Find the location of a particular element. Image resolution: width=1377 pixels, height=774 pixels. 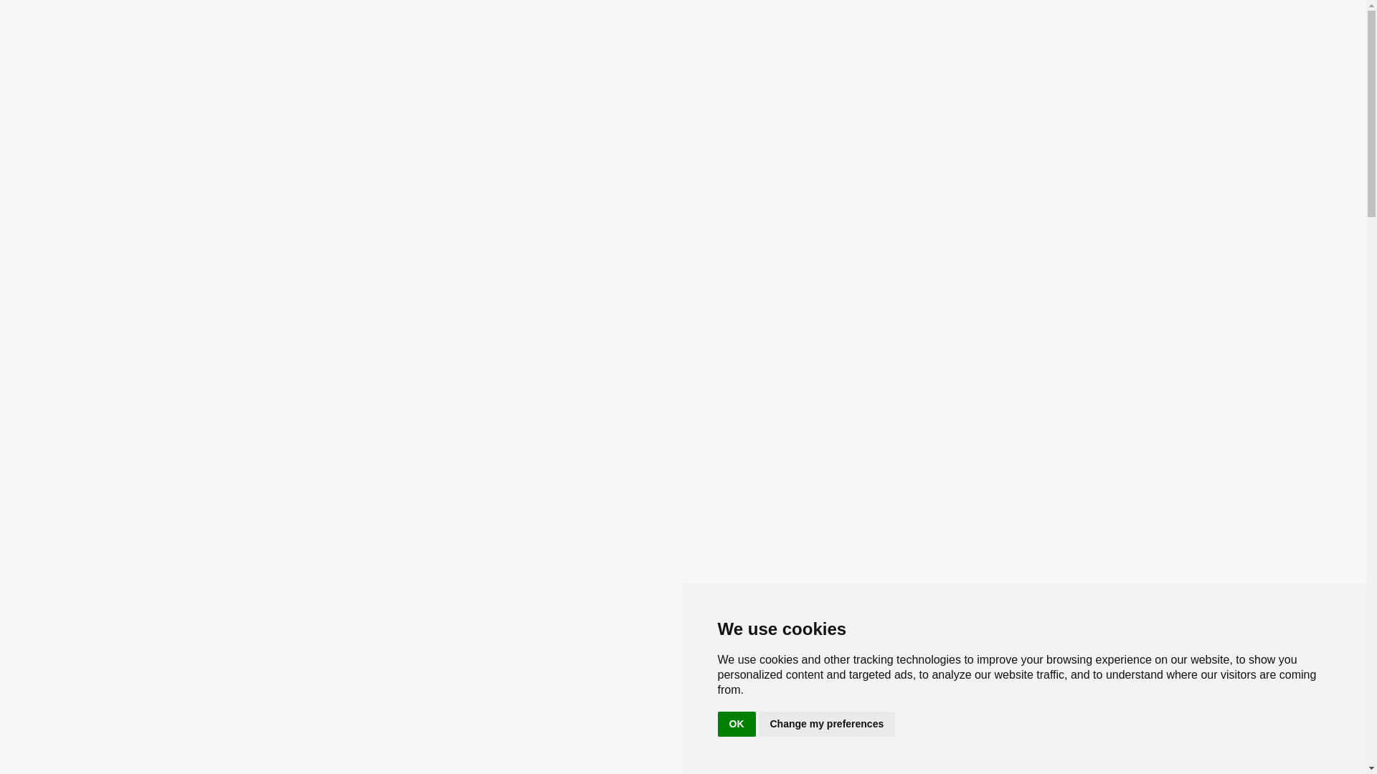

Richiedi assistenza per un meeting is located at coordinates (900, 173).